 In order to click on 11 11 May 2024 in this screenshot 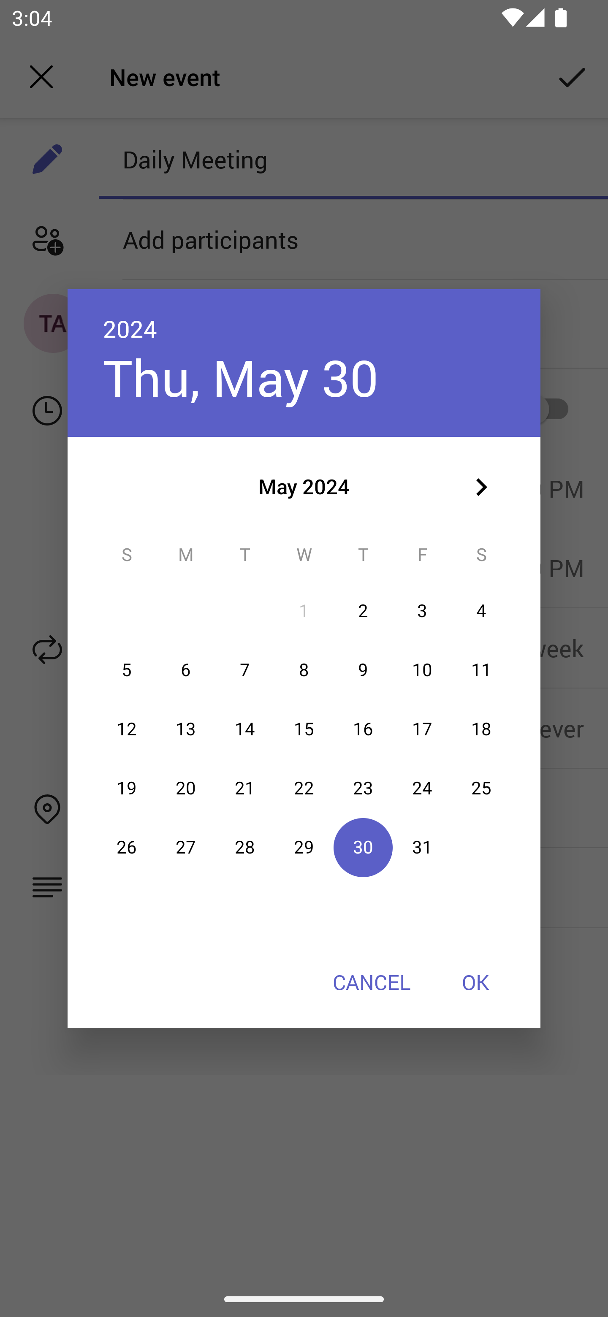, I will do `click(481, 670)`.